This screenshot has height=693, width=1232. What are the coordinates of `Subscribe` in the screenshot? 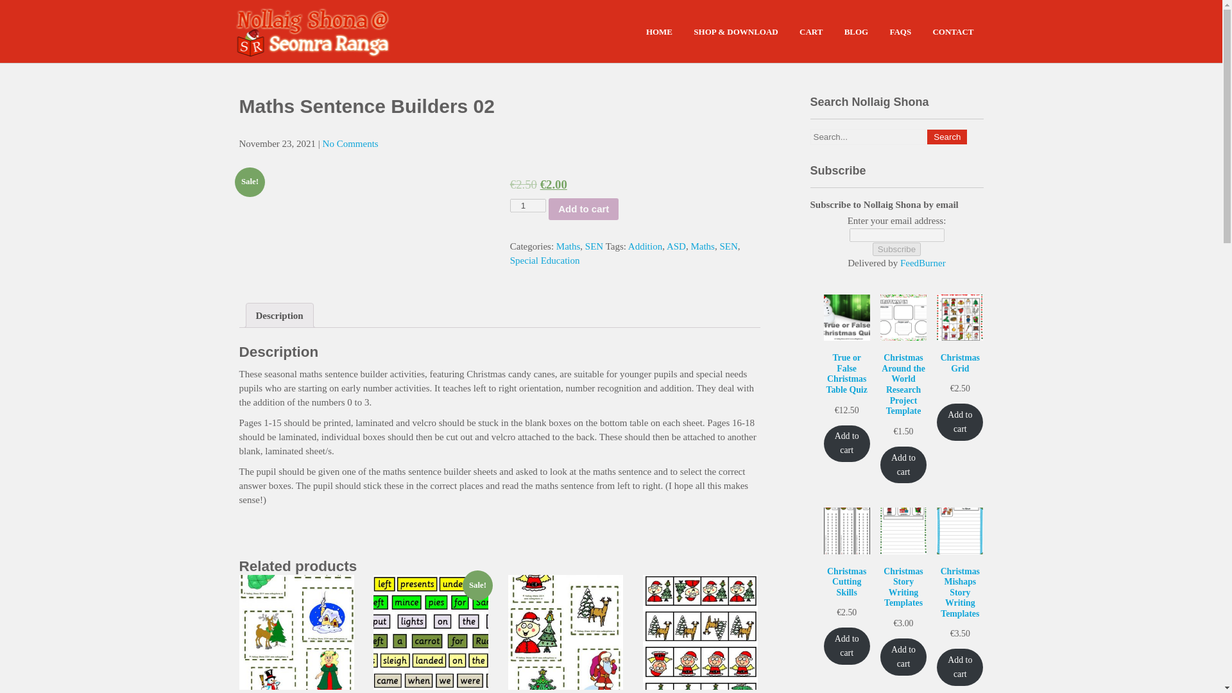 It's located at (896, 249).